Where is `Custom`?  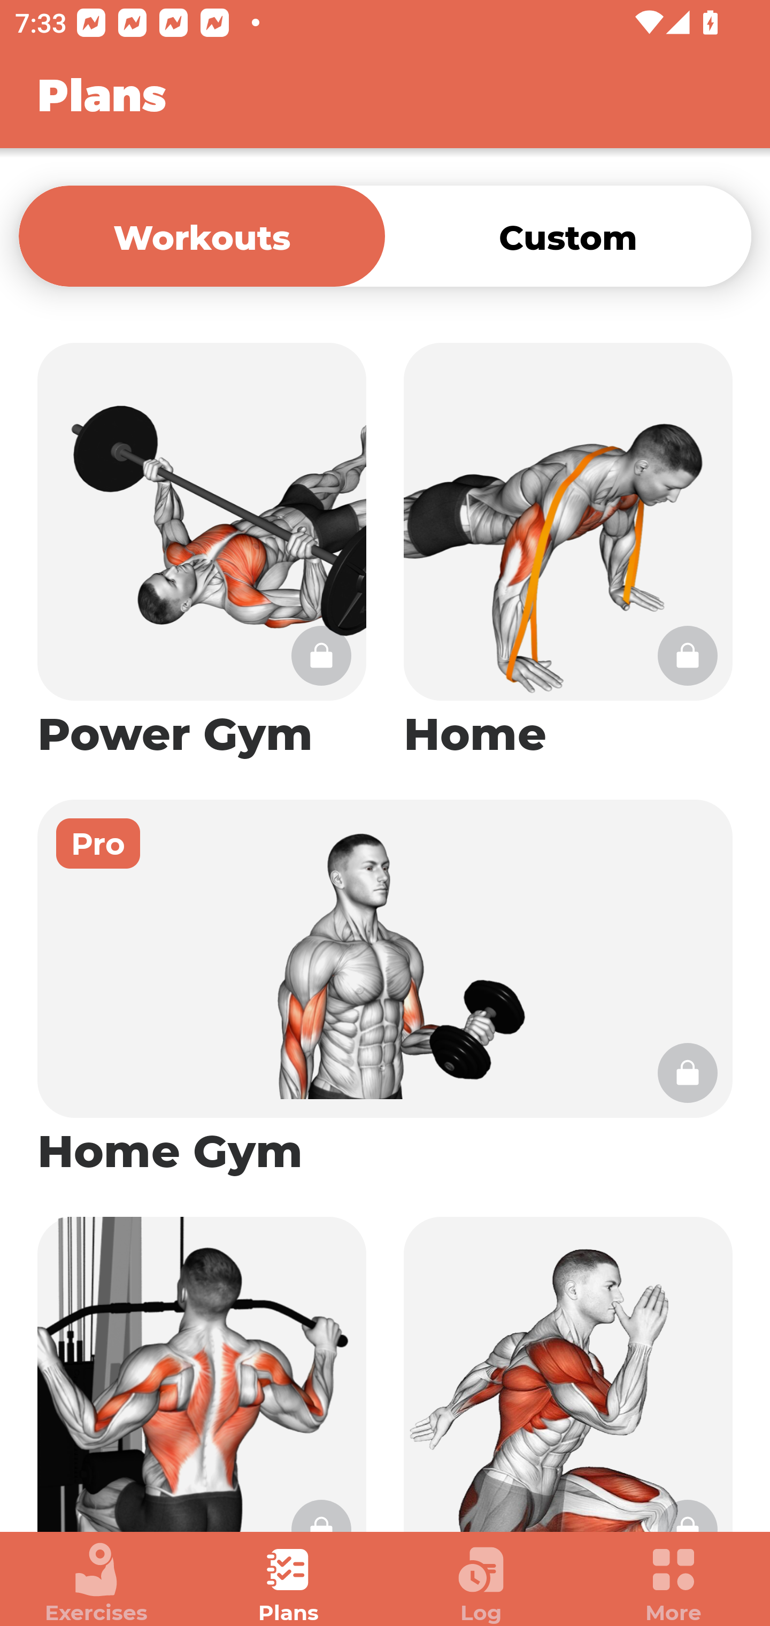
Custom is located at coordinates (568, 235).